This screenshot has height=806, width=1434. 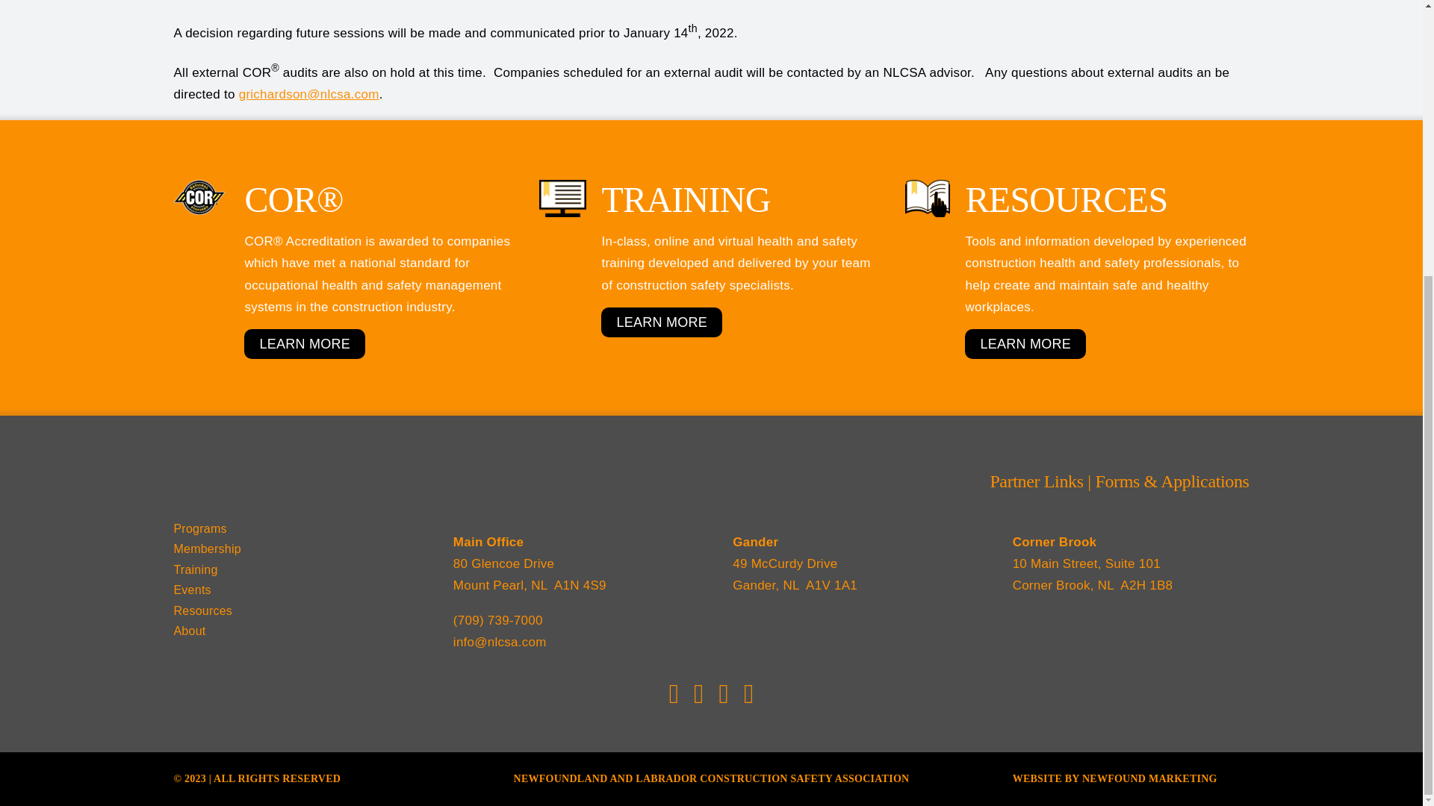 I want to click on Programs, so click(x=291, y=528).